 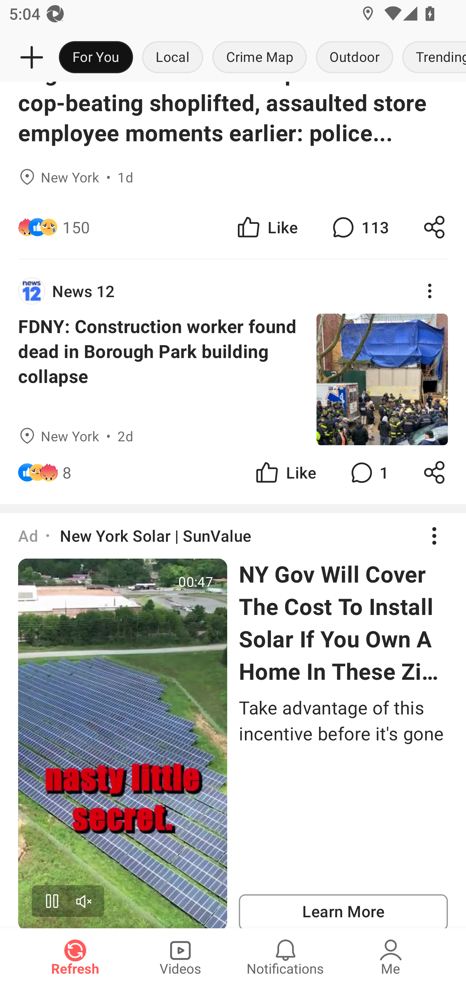 I want to click on Trending, so click(x=432, y=58).